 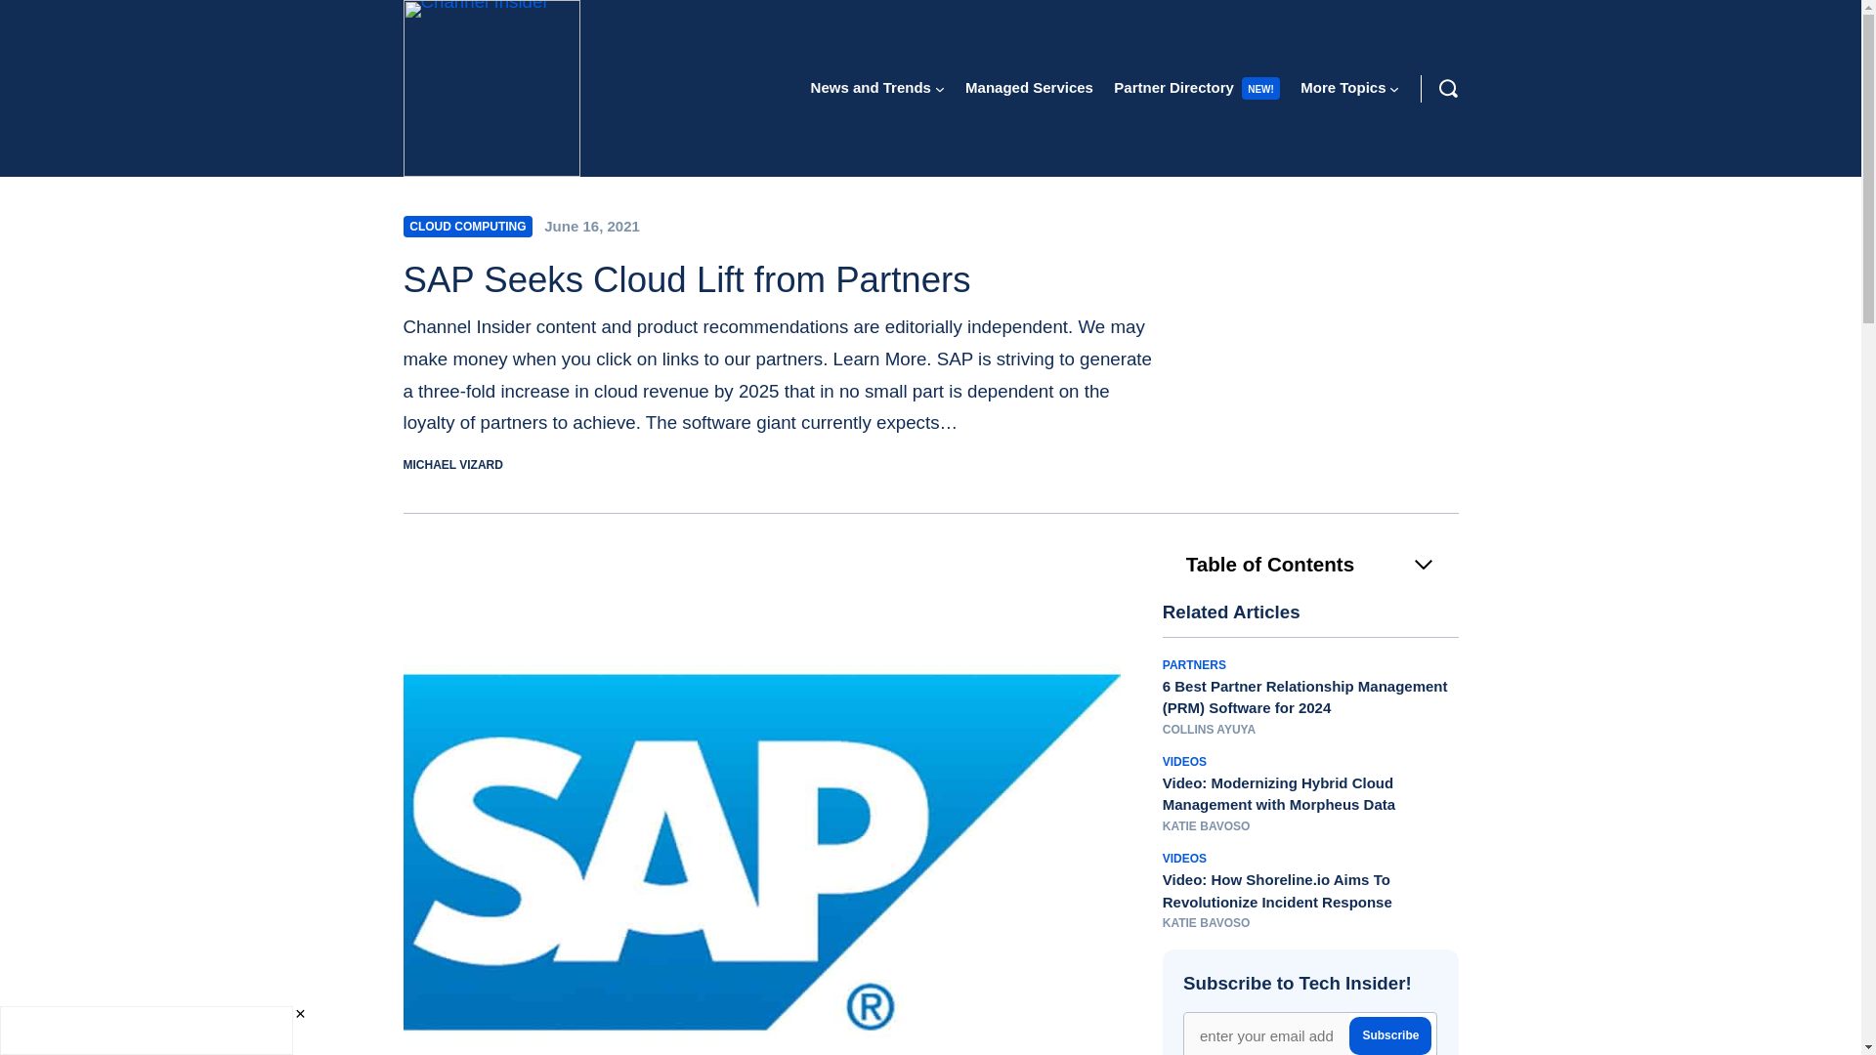 I want to click on Table of Contents, so click(x=1311, y=565).